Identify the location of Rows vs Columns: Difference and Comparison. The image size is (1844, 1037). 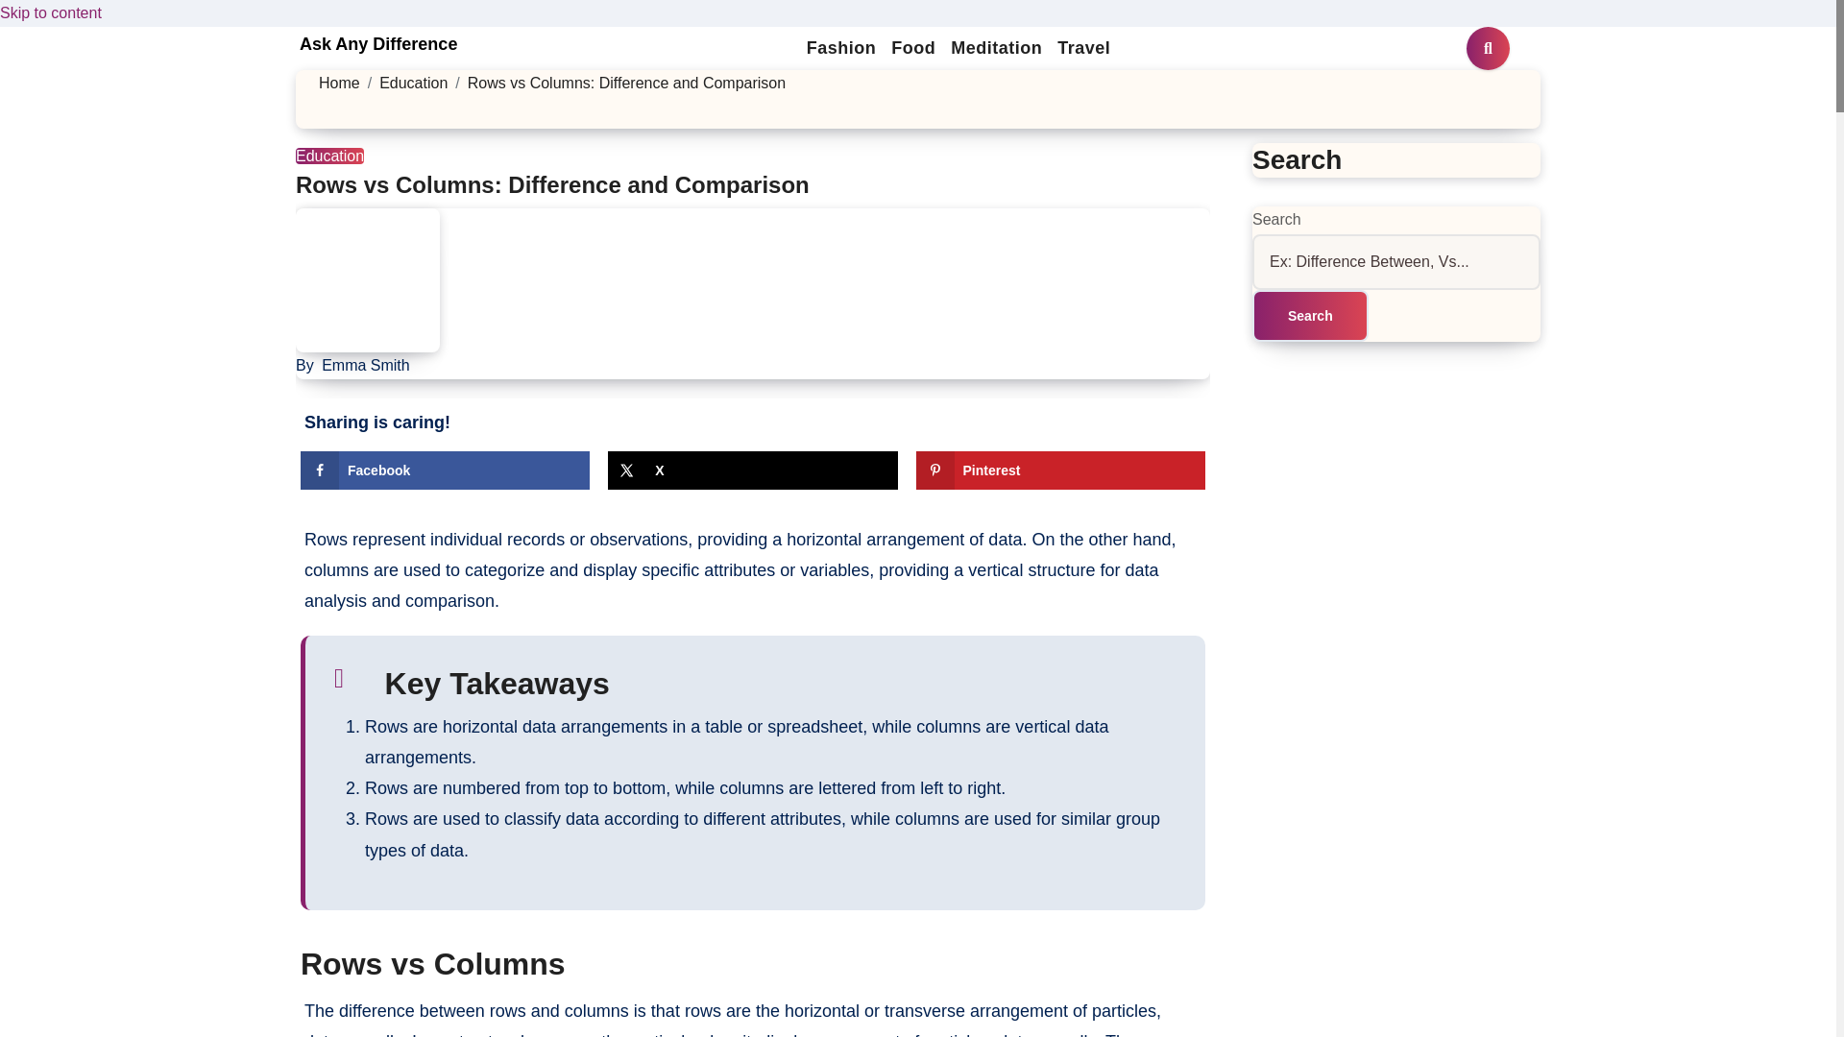
(551, 184).